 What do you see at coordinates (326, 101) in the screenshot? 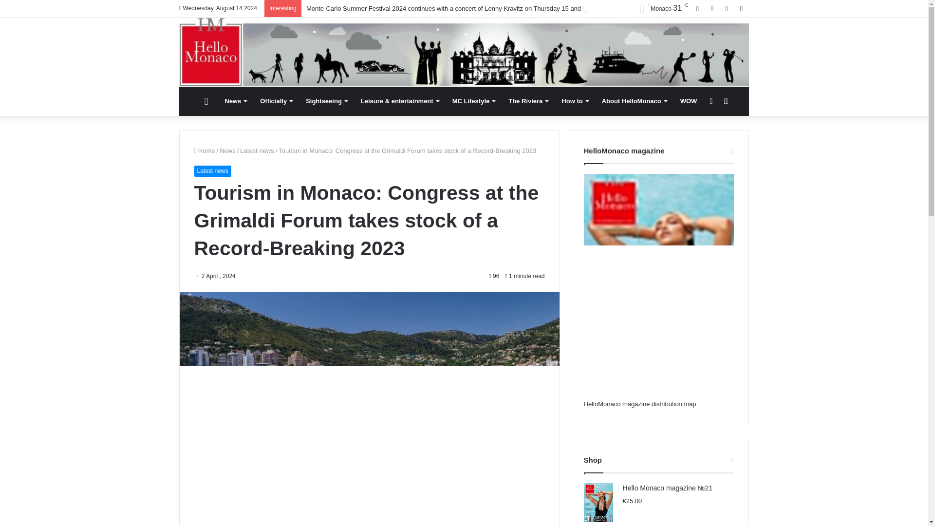
I see `Sightseeing` at bounding box center [326, 101].